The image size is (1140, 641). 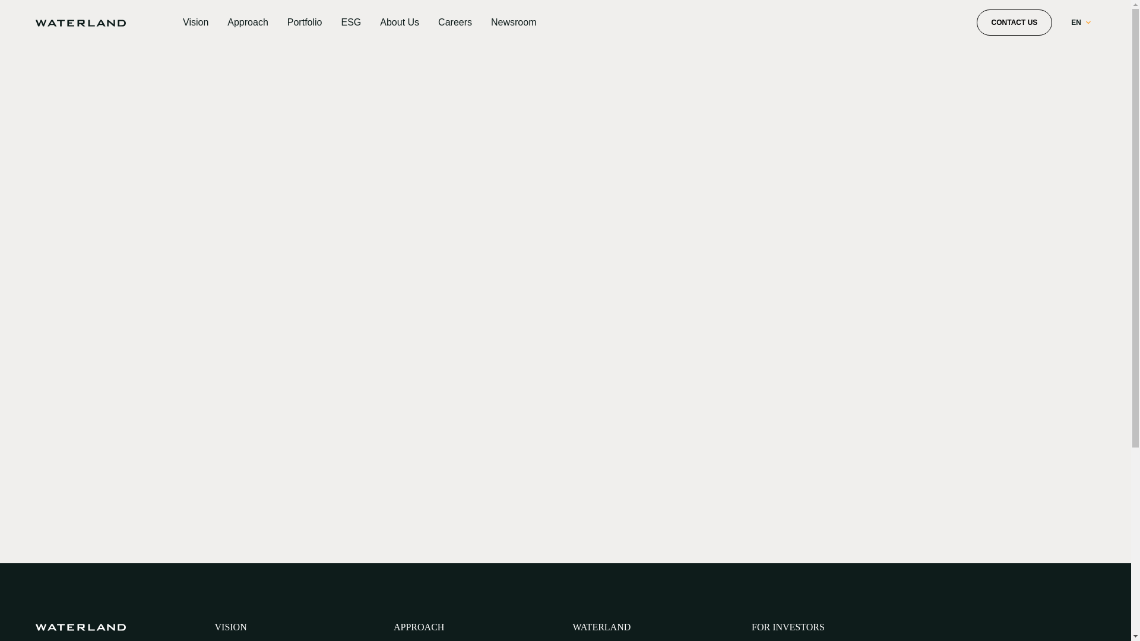 What do you see at coordinates (787, 628) in the screenshot?
I see `FOR INVESTORS` at bounding box center [787, 628].